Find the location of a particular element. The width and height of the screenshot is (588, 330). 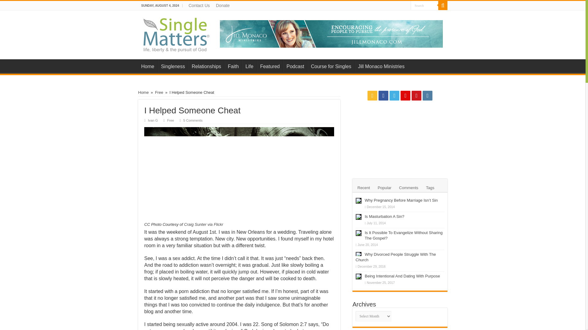

Search is located at coordinates (443, 5).